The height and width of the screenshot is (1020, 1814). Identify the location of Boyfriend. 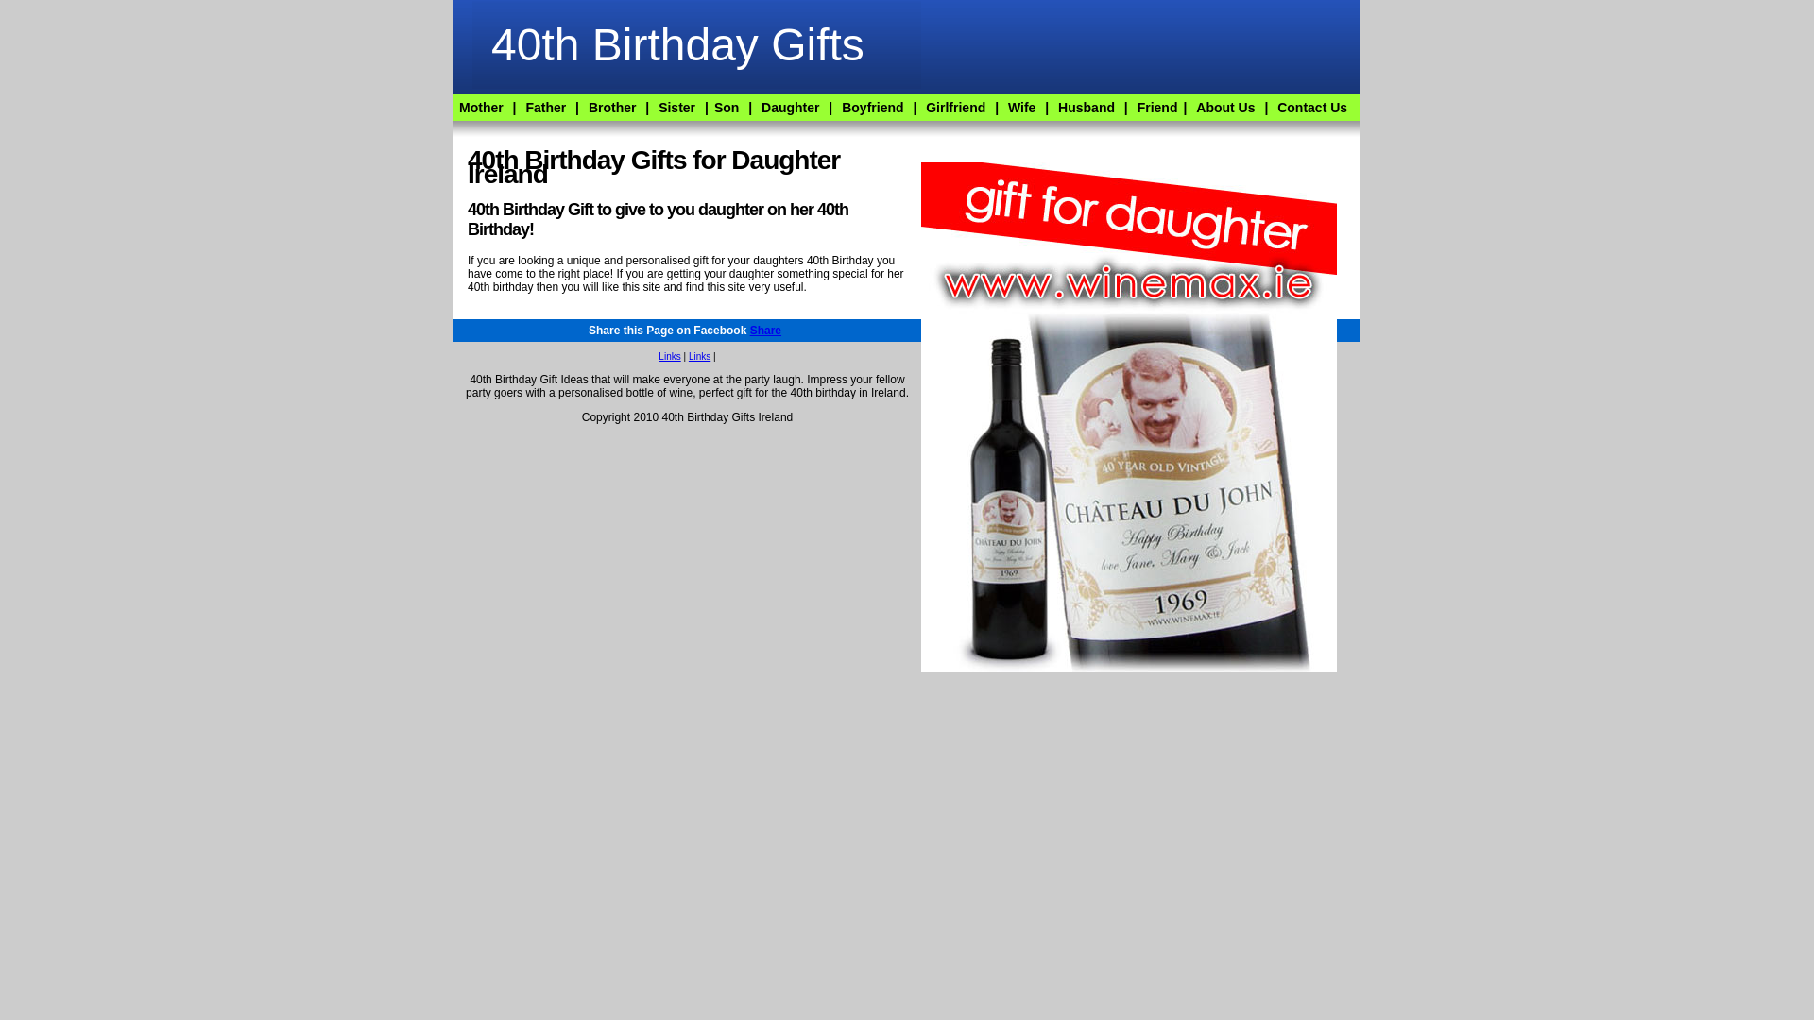
(873, 108).